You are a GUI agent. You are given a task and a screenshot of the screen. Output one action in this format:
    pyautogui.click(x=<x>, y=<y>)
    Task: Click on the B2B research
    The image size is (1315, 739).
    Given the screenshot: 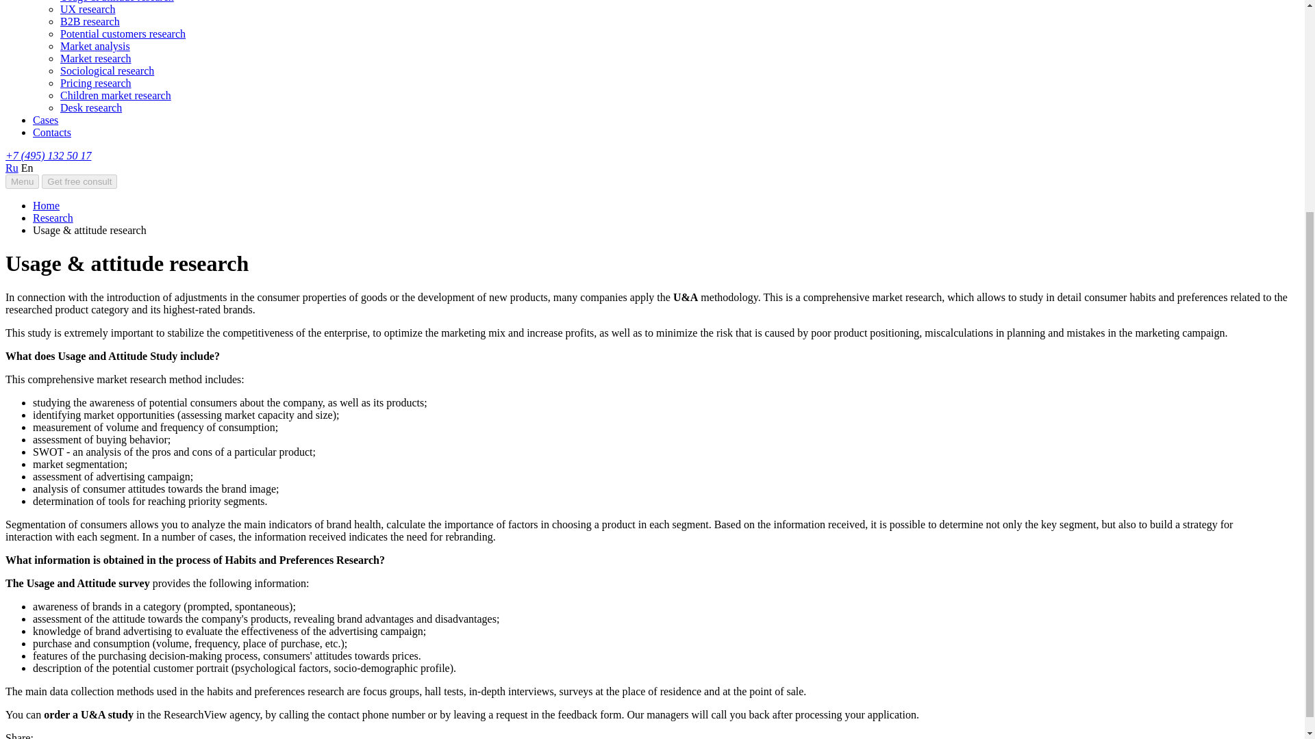 What is the action you would take?
    pyautogui.click(x=90, y=21)
    